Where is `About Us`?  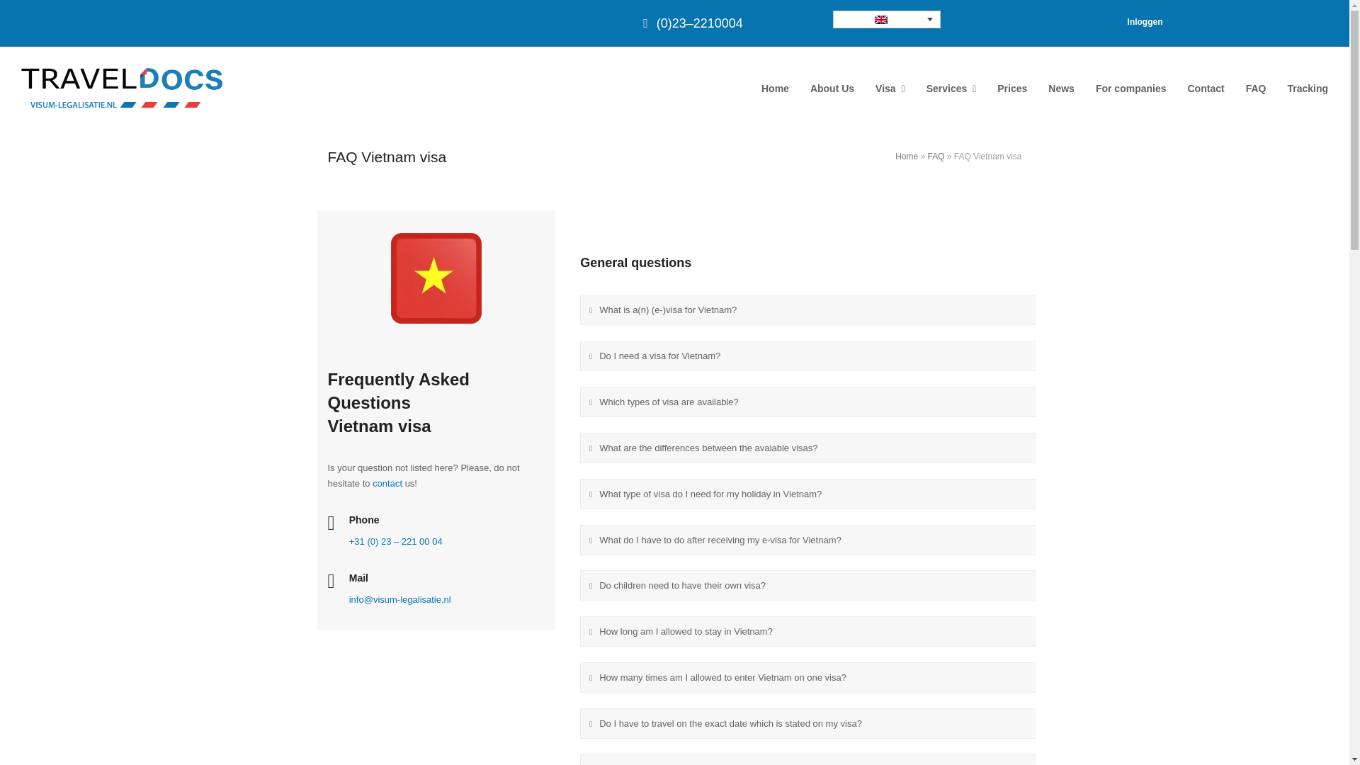 About Us is located at coordinates (832, 89).